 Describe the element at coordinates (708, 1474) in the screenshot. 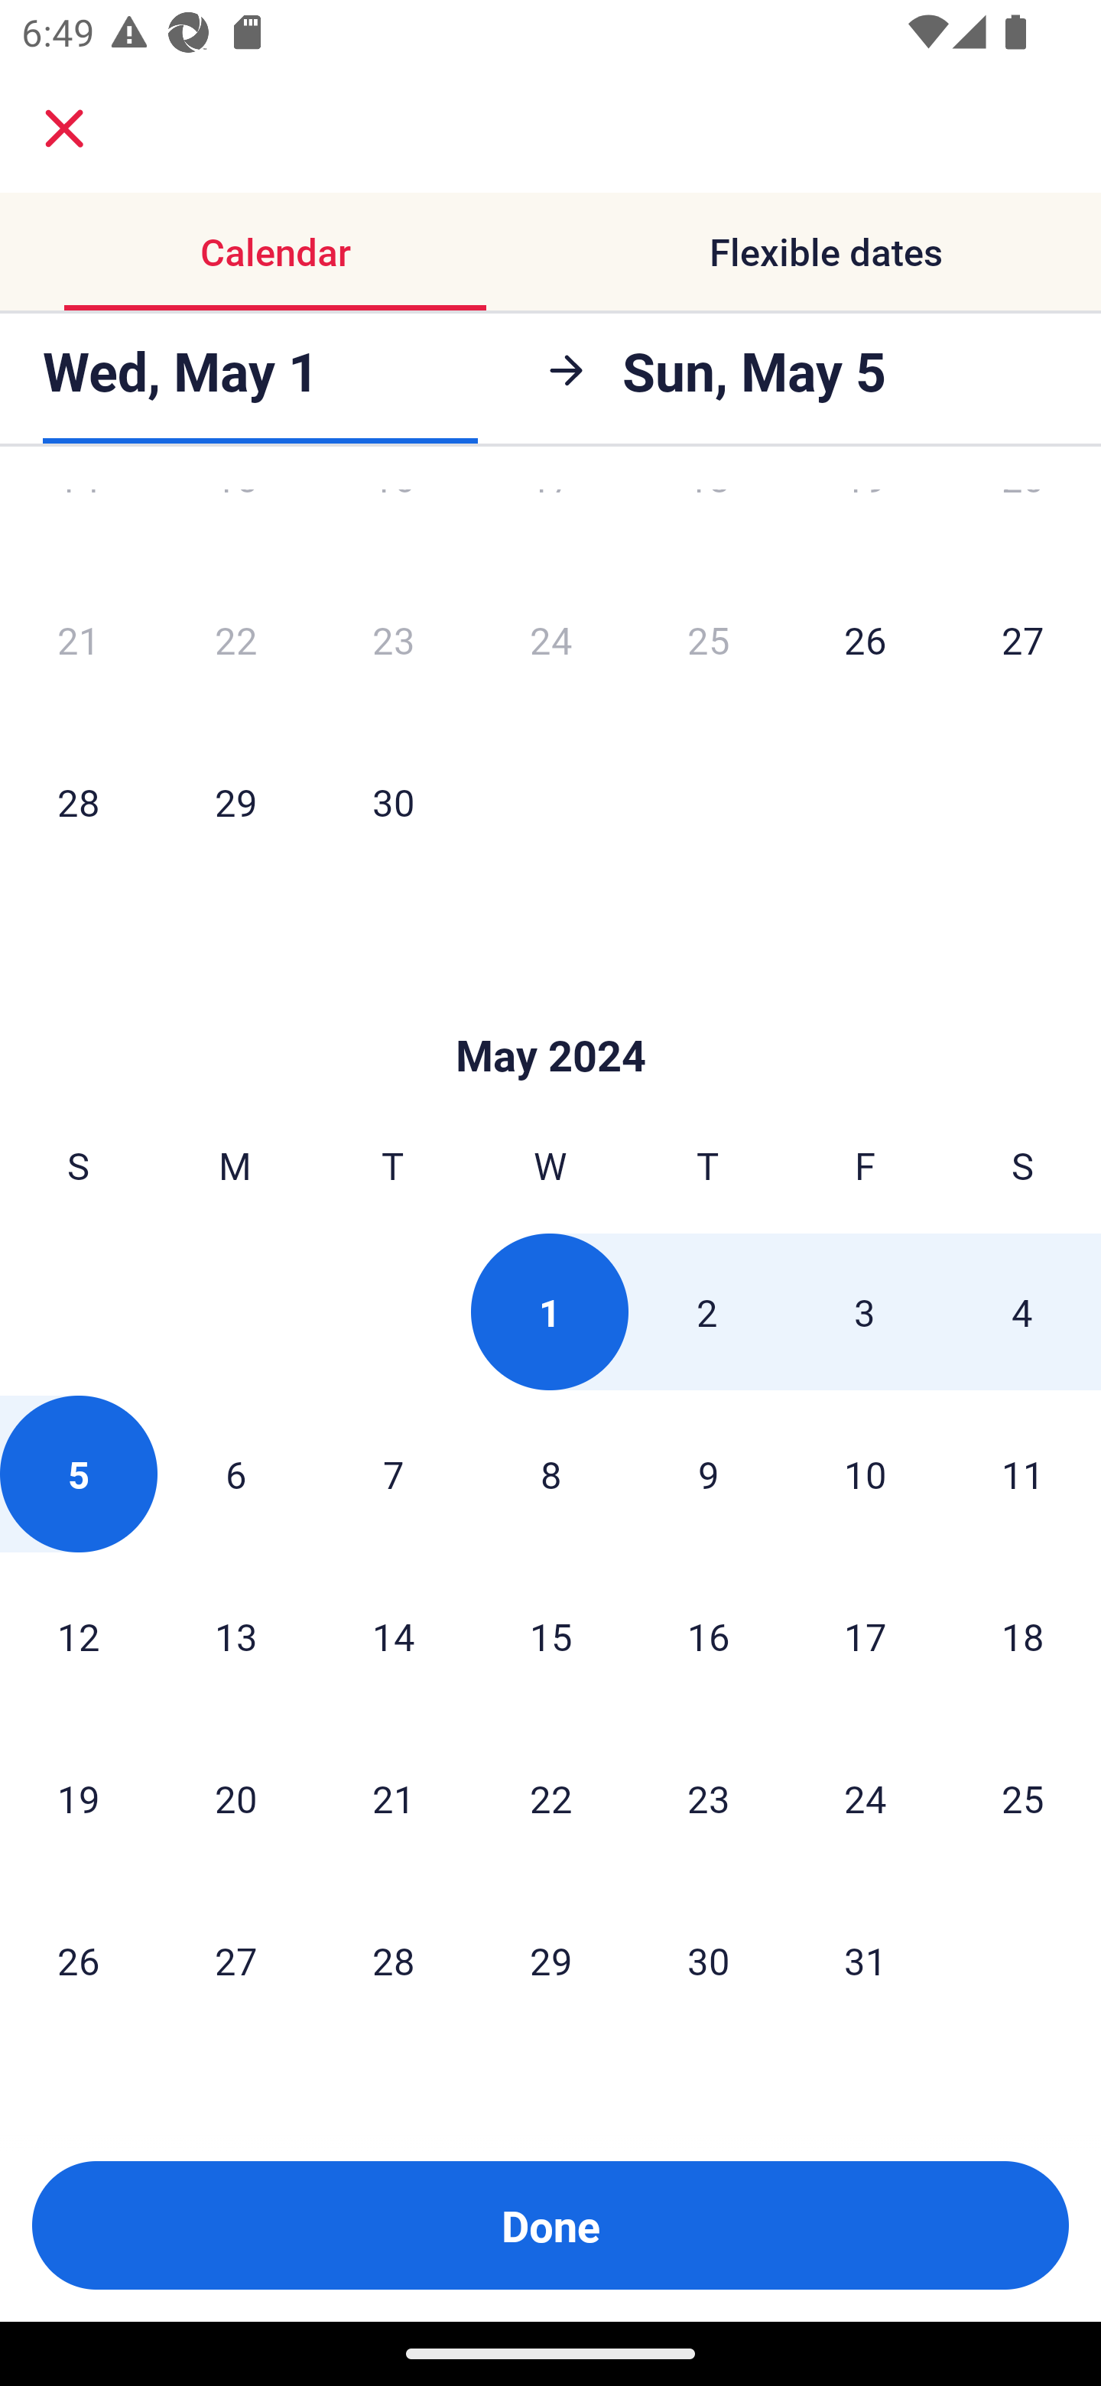

I see `9 Thursday, May 9, 2024` at that location.